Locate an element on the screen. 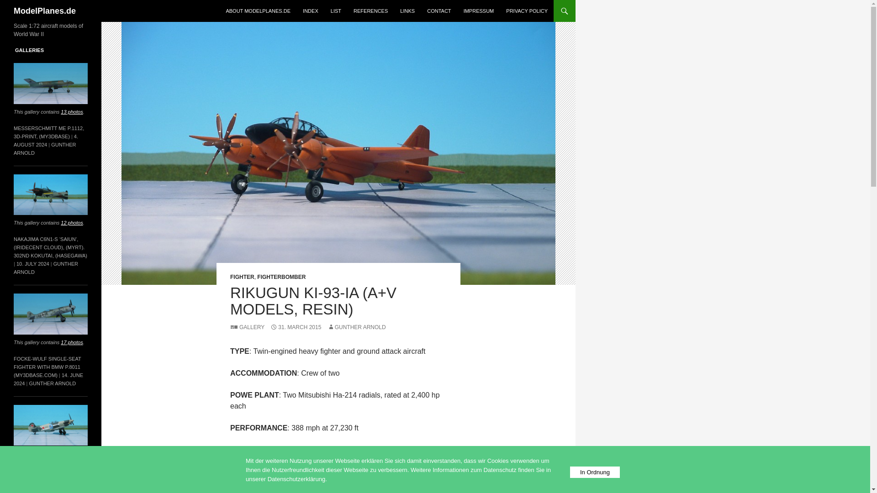  GUNTHER ARNOLD is located at coordinates (356, 327).